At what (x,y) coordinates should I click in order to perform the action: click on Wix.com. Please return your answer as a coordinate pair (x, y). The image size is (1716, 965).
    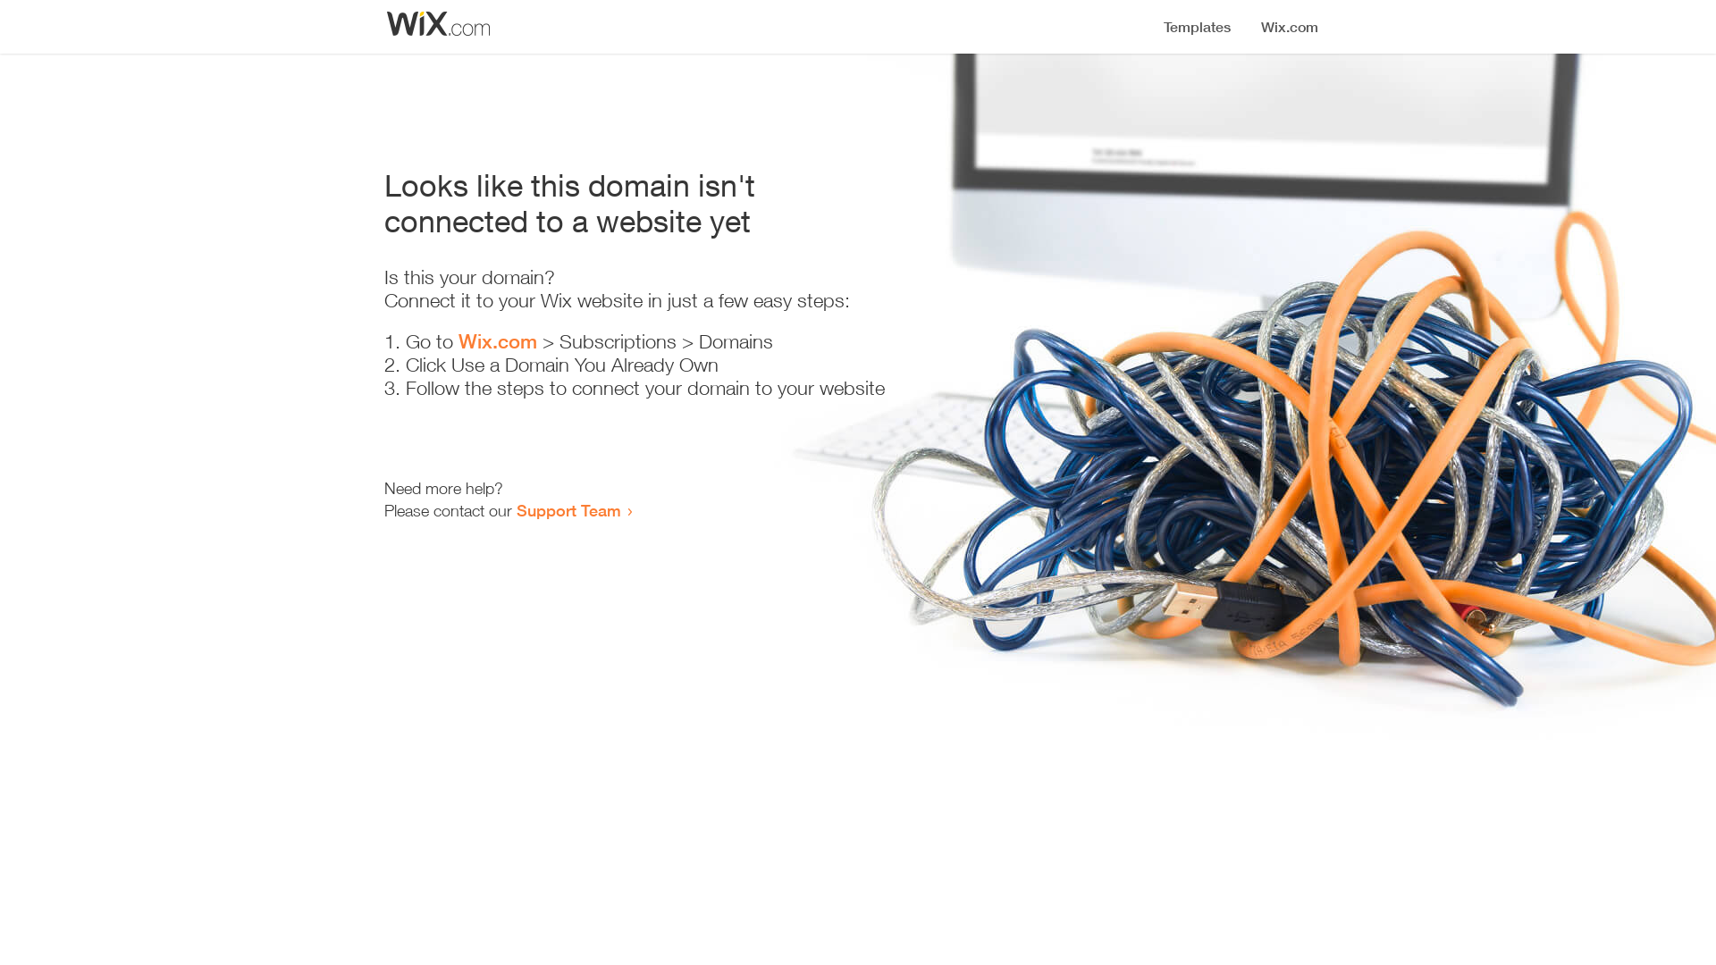
    Looking at the image, I should click on (498, 341).